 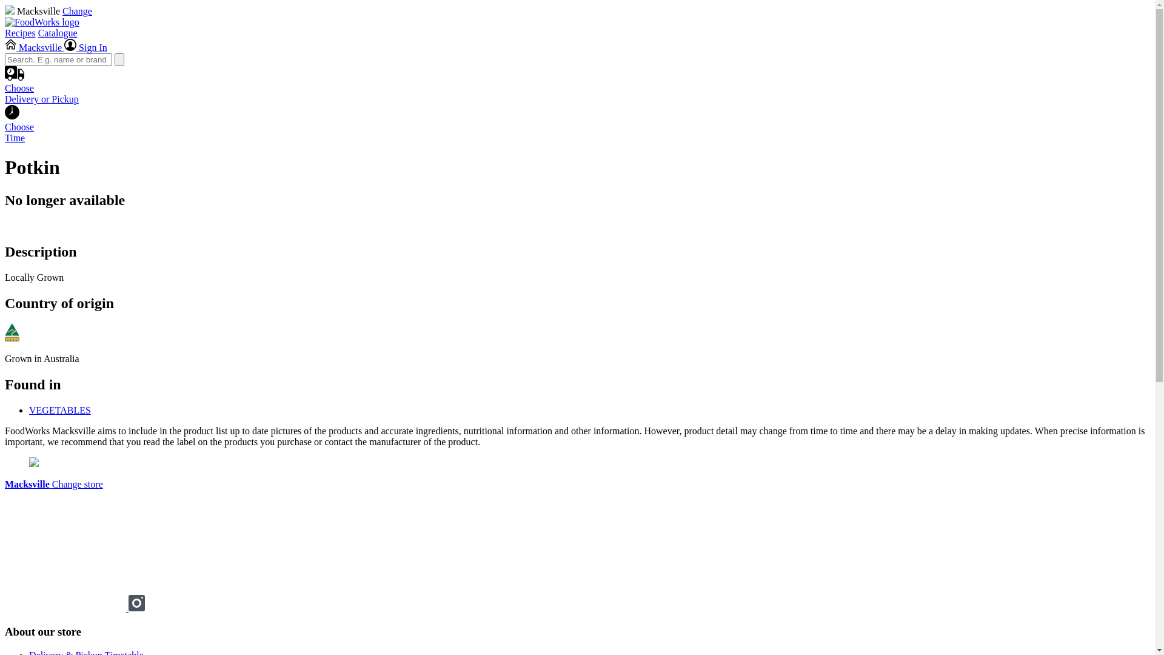 I want to click on Change, so click(x=78, y=11).